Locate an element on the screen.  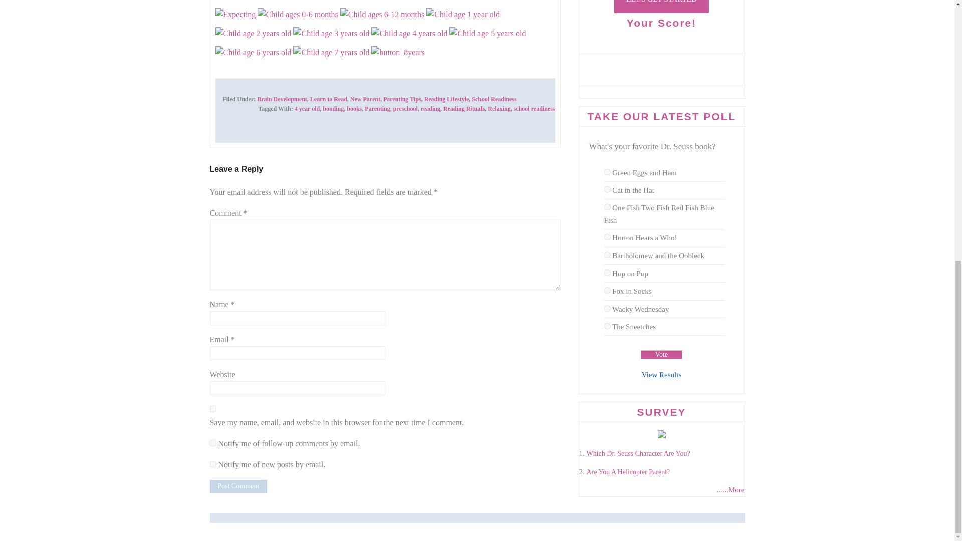
subscribe is located at coordinates (212, 464).